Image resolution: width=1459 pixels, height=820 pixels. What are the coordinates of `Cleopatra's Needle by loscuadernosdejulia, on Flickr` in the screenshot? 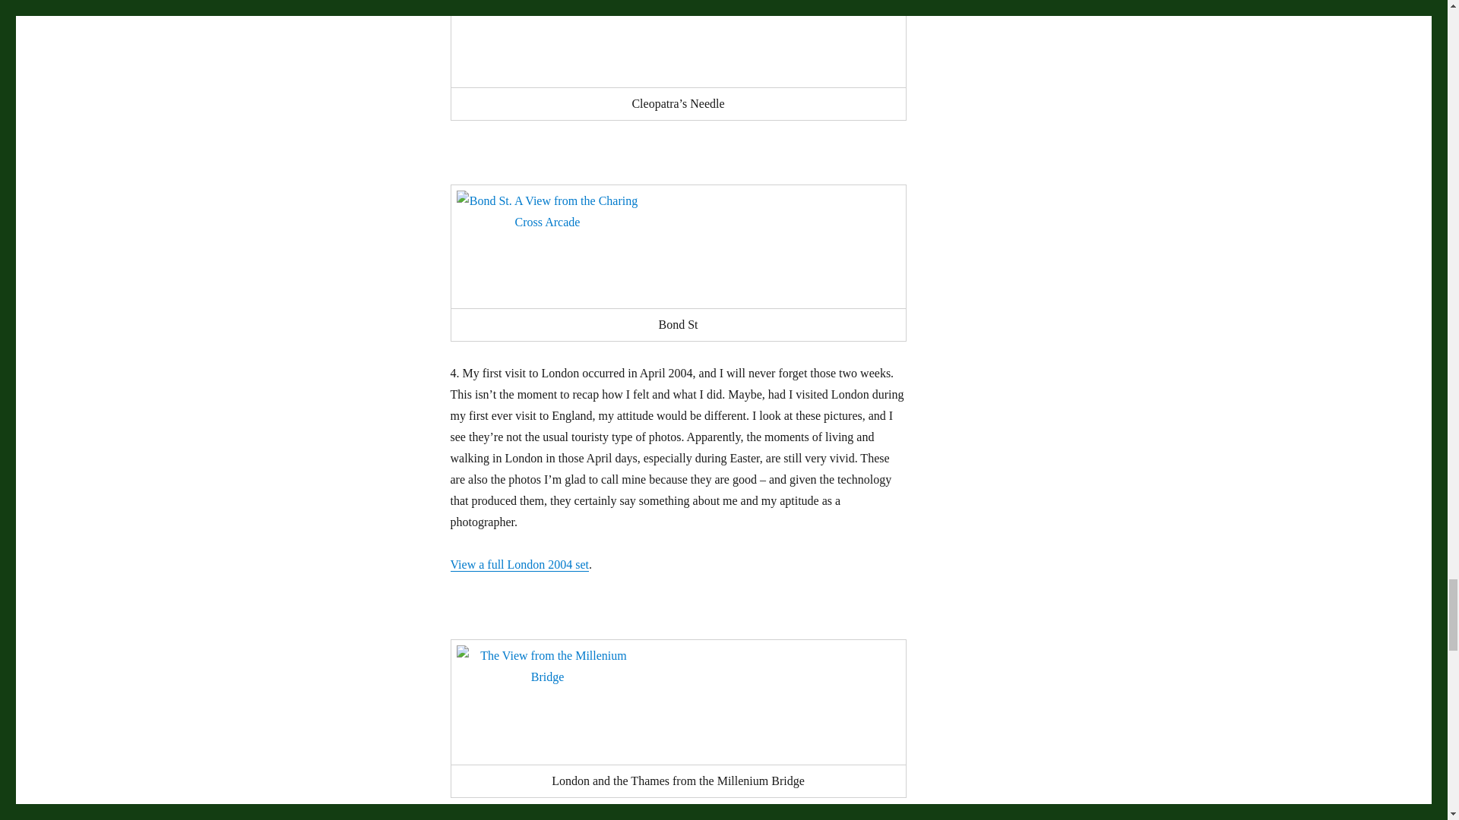 It's located at (678, 41).